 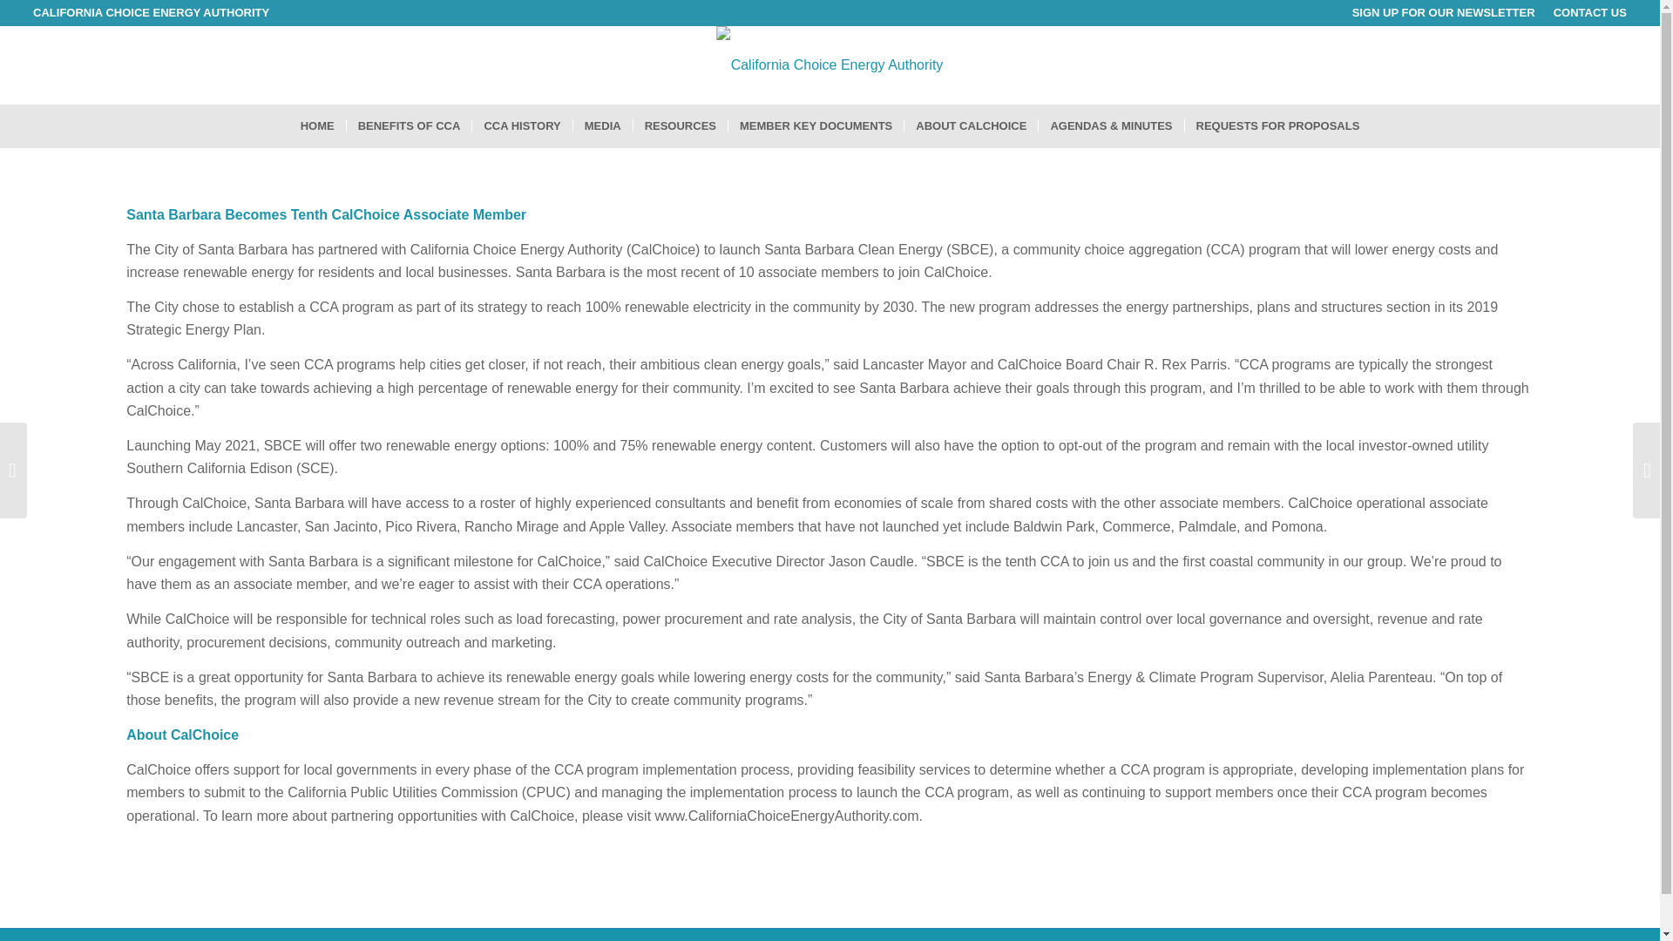 What do you see at coordinates (1589, 12) in the screenshot?
I see `CONTACT US` at bounding box center [1589, 12].